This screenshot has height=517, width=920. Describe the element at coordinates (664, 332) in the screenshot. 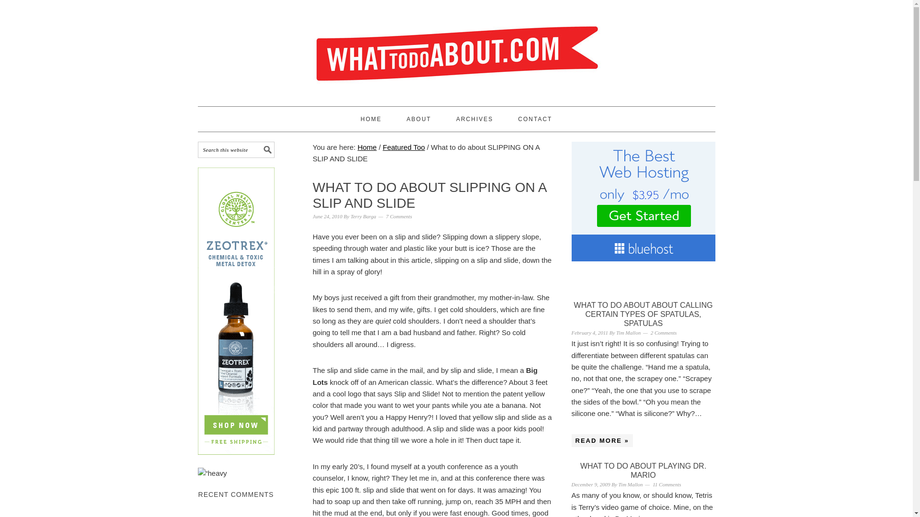

I see `2 Comments` at that location.